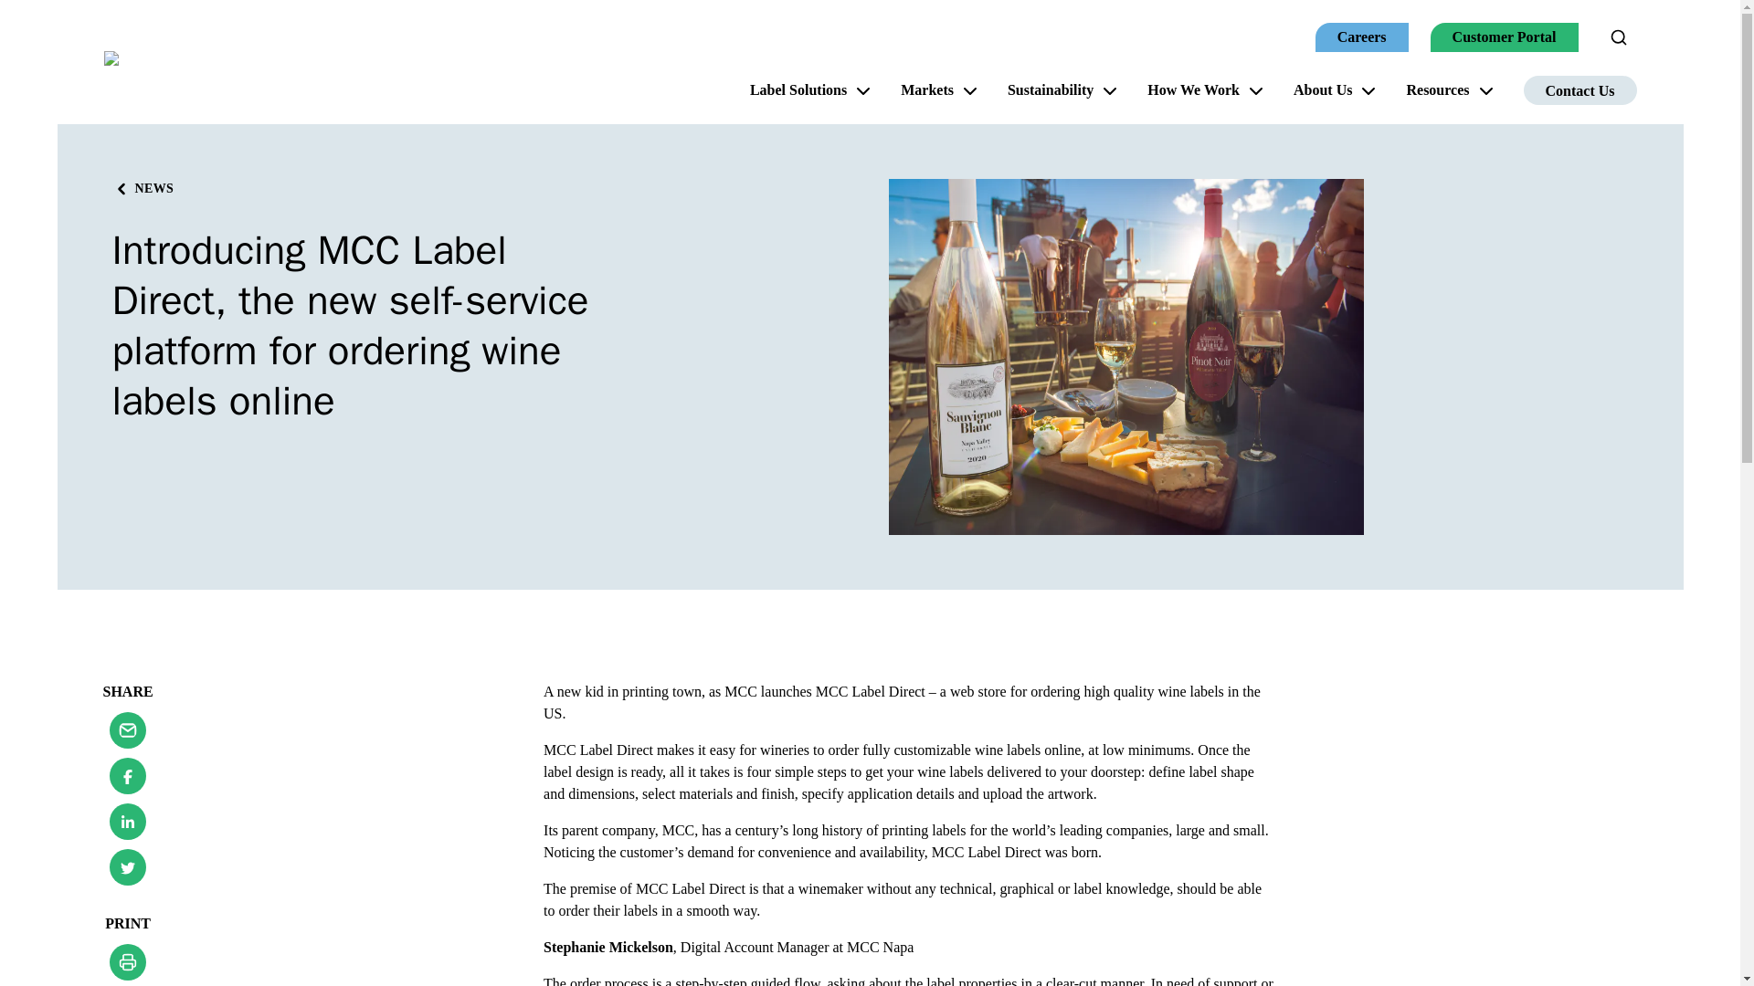 The height and width of the screenshot is (986, 1754). I want to click on Careers, so click(1361, 37).